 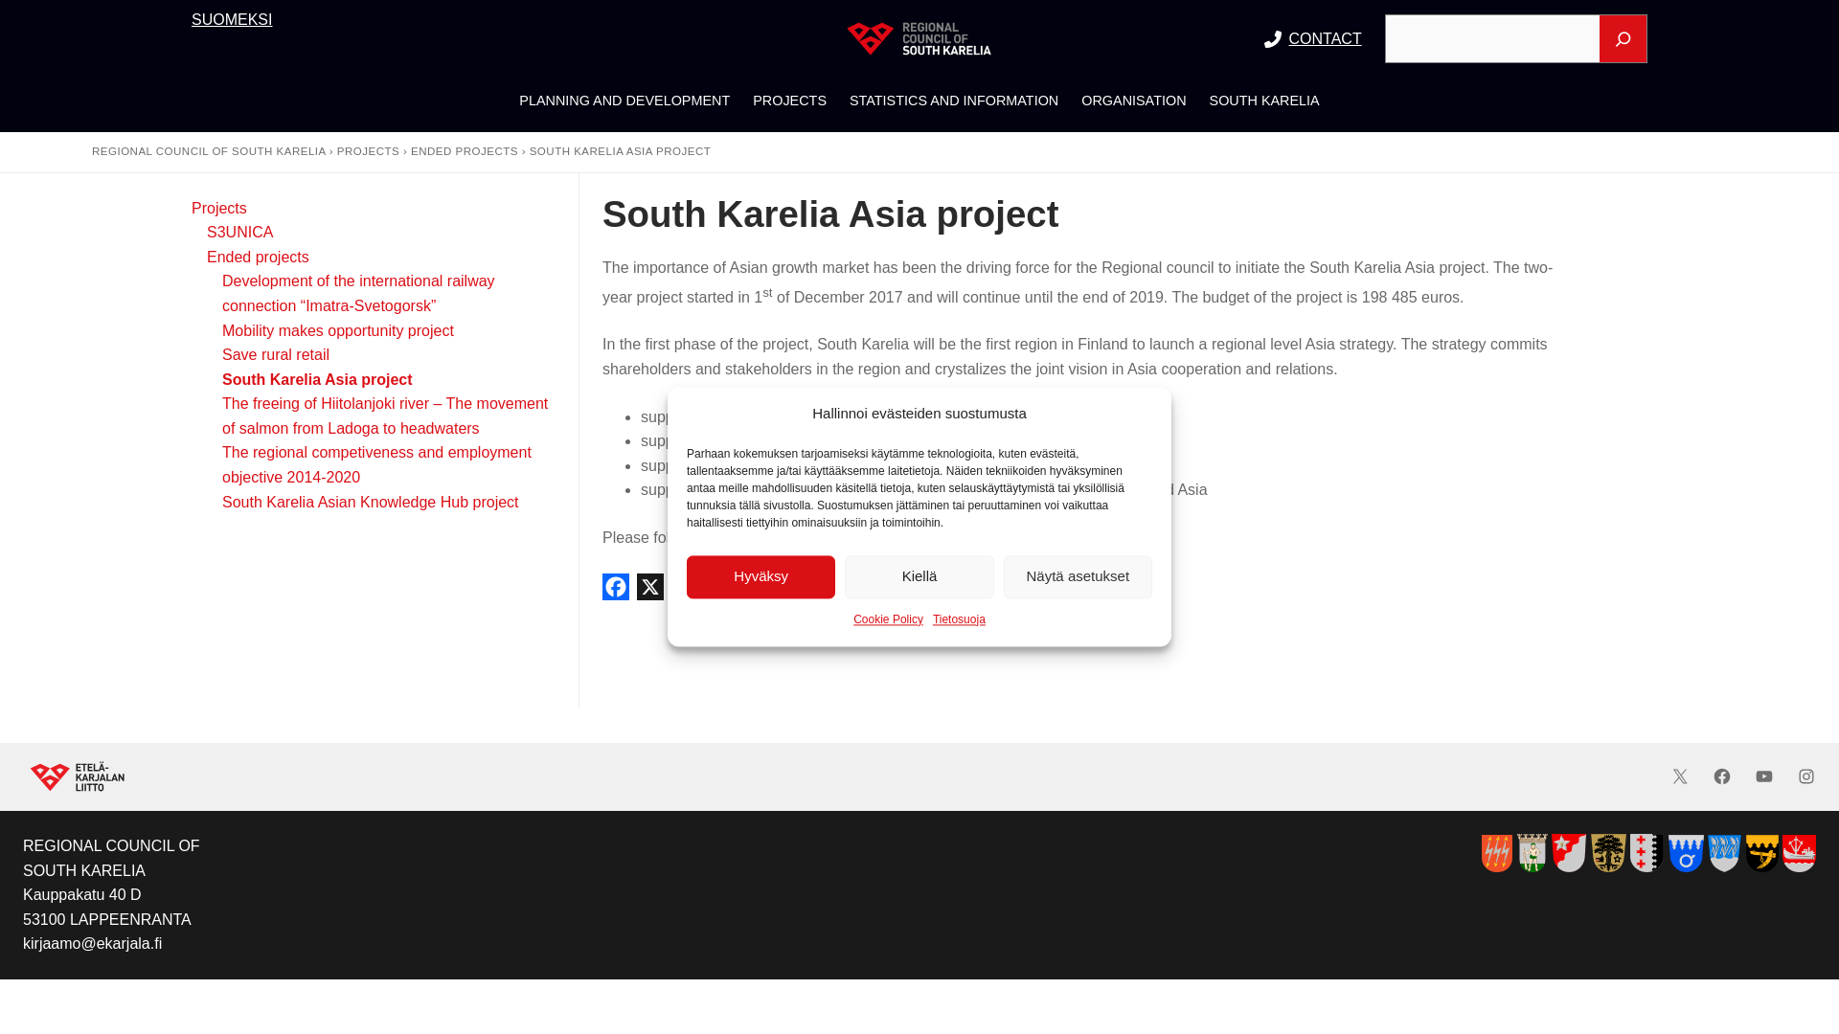 What do you see at coordinates (464, 151) in the screenshot?
I see `ENDED PROJECTS` at bounding box center [464, 151].